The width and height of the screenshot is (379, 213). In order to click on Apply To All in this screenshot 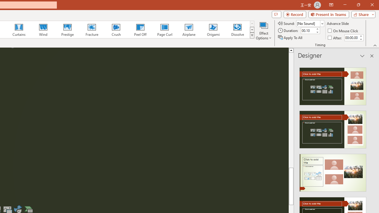, I will do `click(290, 37)`.